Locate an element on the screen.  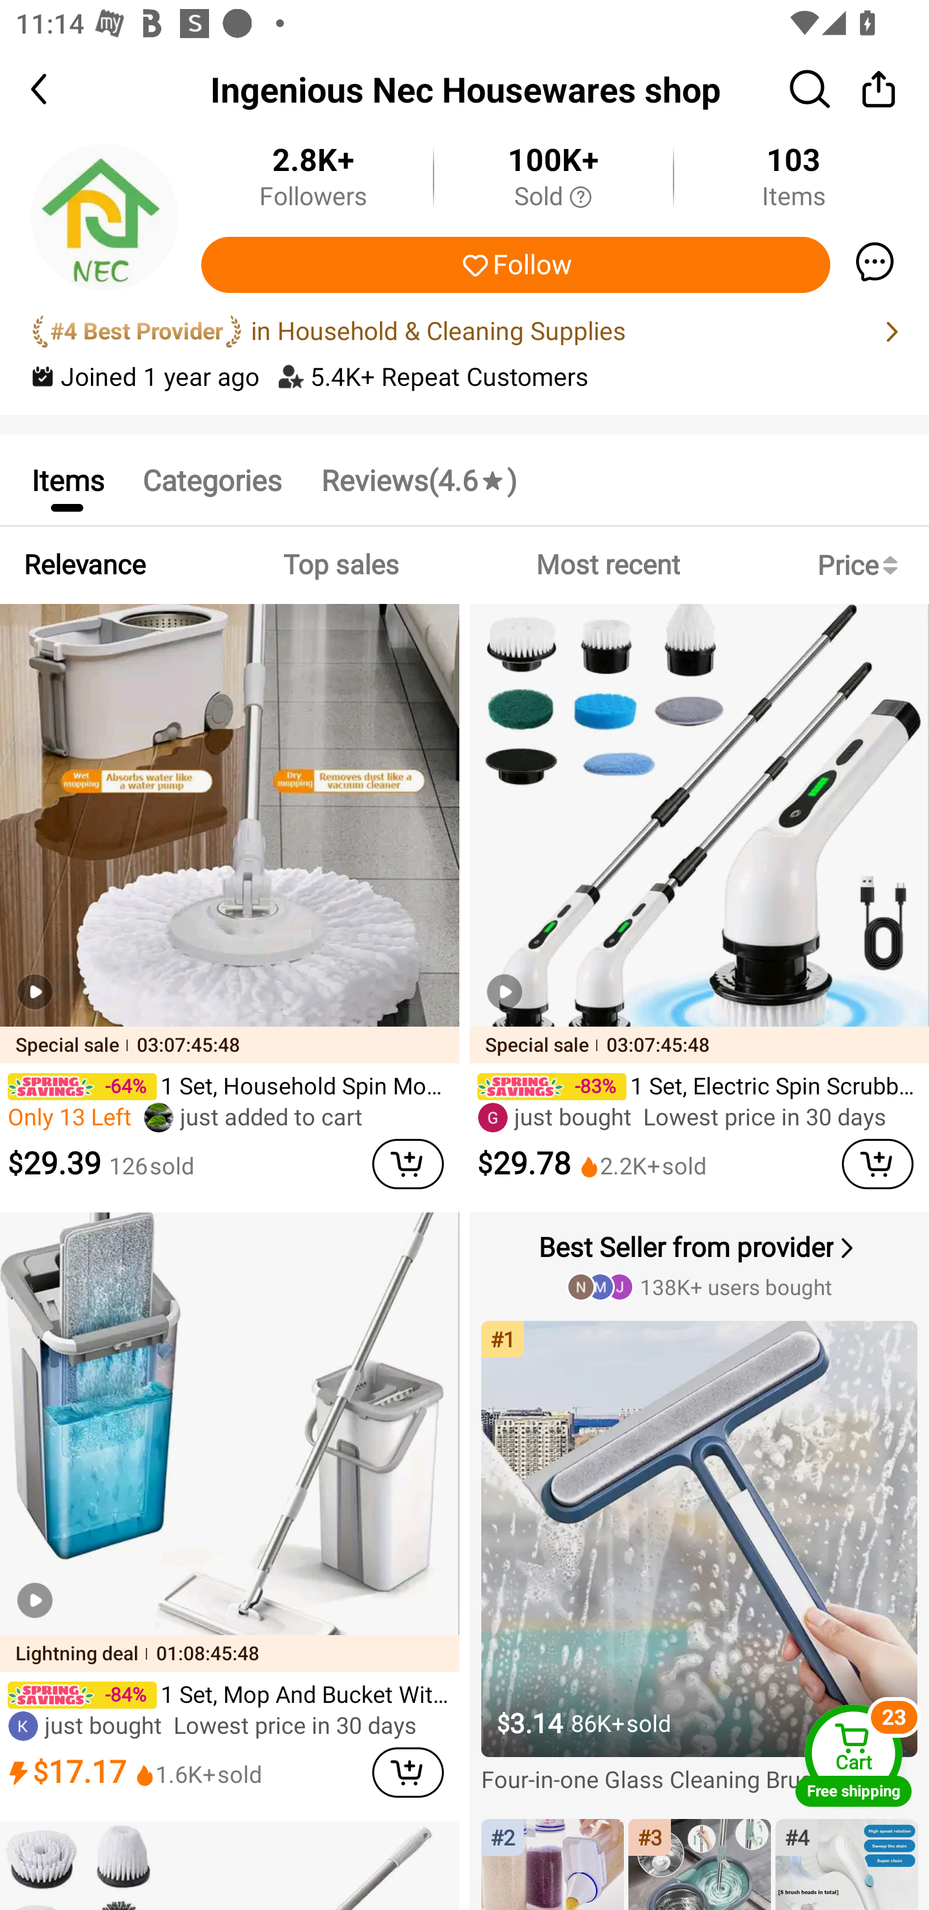
#4 Best Provider in Household & Cleaning Supplies is located at coordinates (464, 332).